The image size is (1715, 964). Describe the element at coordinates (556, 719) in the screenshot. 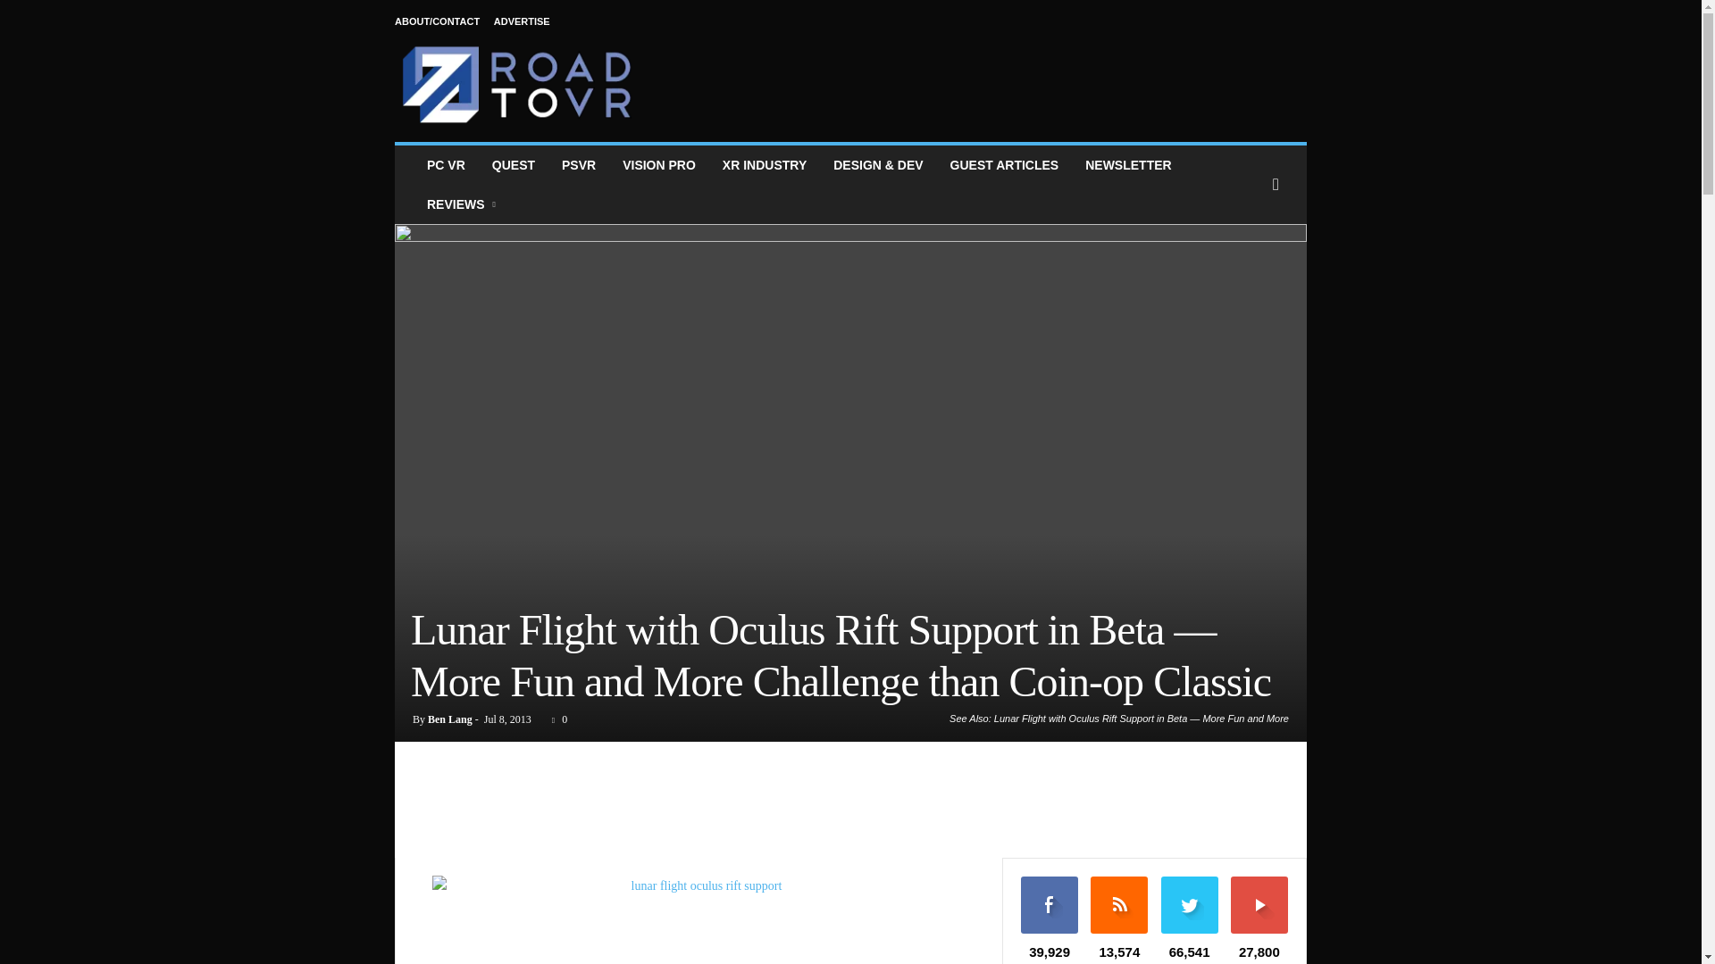

I see `0` at that location.